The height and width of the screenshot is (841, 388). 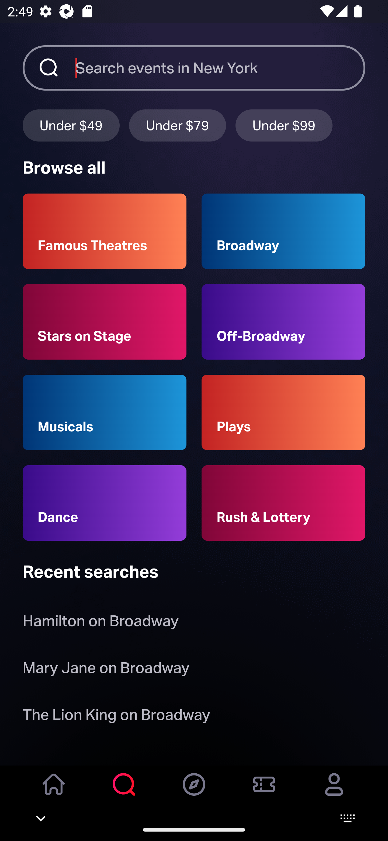 What do you see at coordinates (284, 125) in the screenshot?
I see `Under $99` at bounding box center [284, 125].